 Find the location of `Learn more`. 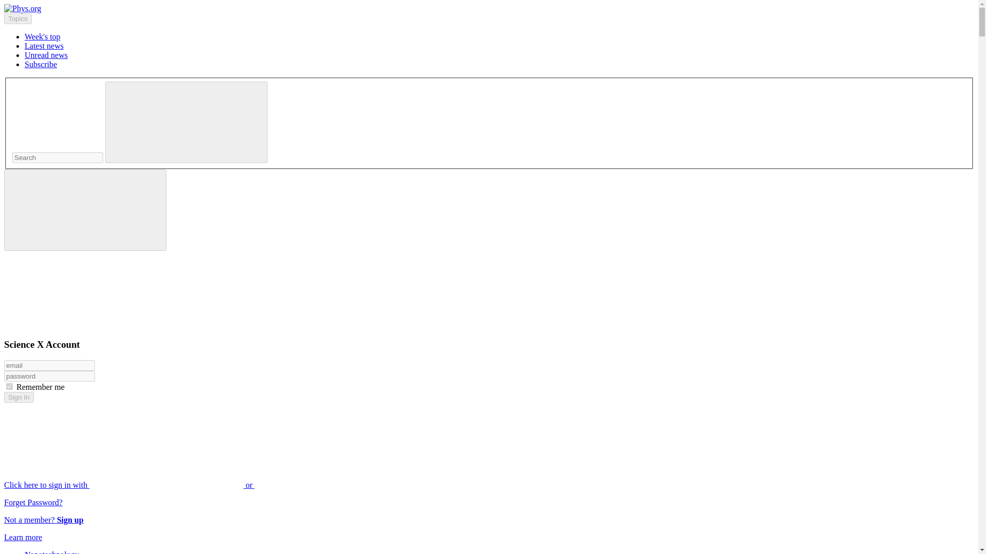

Learn more is located at coordinates (23, 537).